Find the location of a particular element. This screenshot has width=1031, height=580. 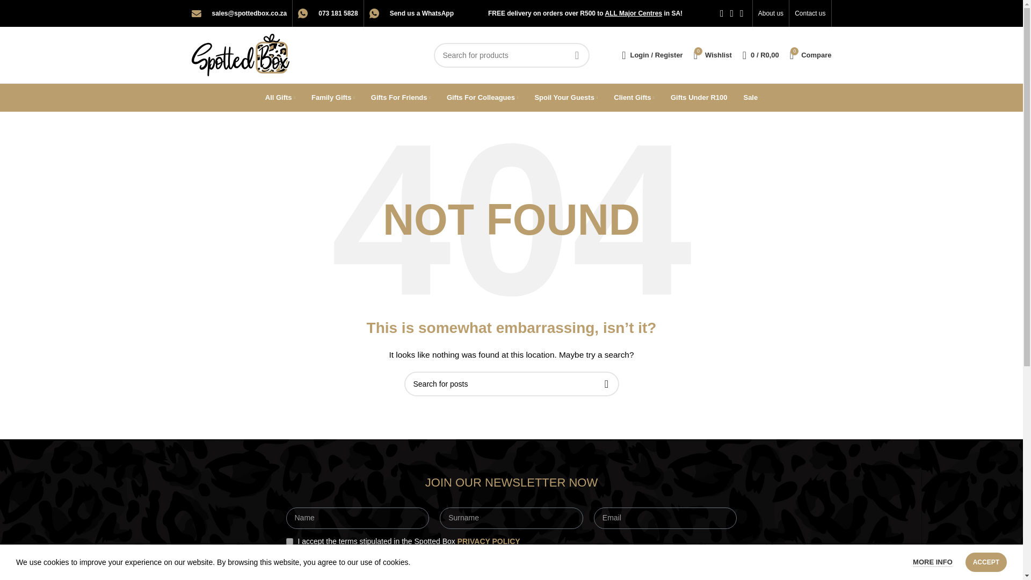

My account is located at coordinates (811, 55).